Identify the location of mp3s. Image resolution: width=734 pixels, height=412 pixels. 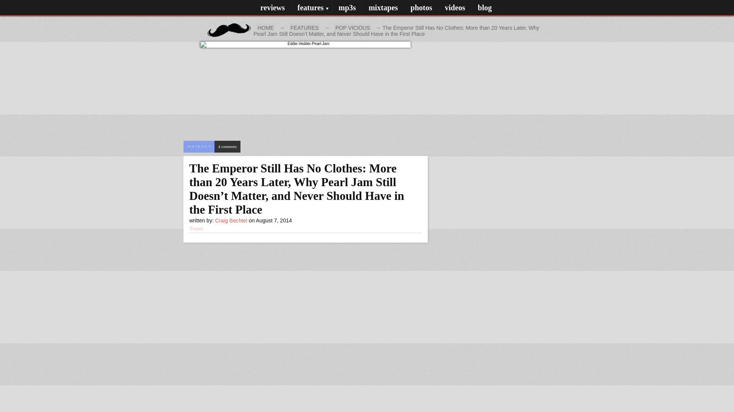
(347, 8).